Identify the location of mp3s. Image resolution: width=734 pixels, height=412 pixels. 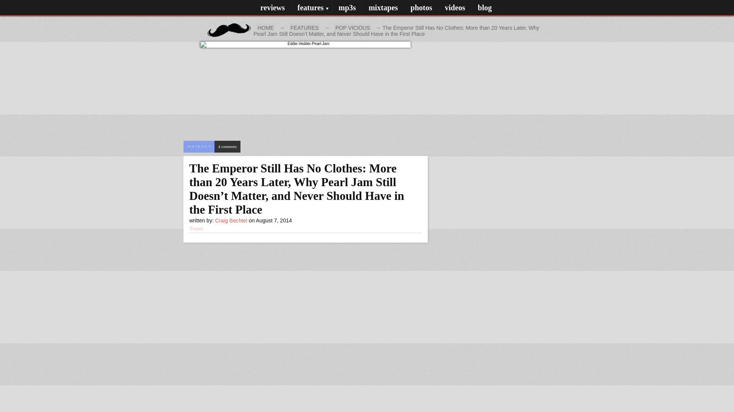
(347, 8).